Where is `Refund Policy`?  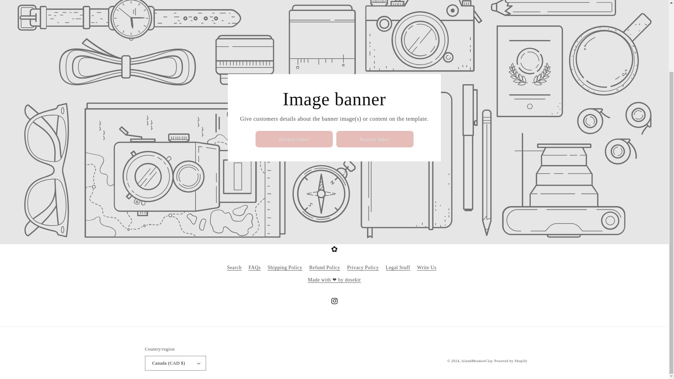
Refund Policy is located at coordinates (325, 267).